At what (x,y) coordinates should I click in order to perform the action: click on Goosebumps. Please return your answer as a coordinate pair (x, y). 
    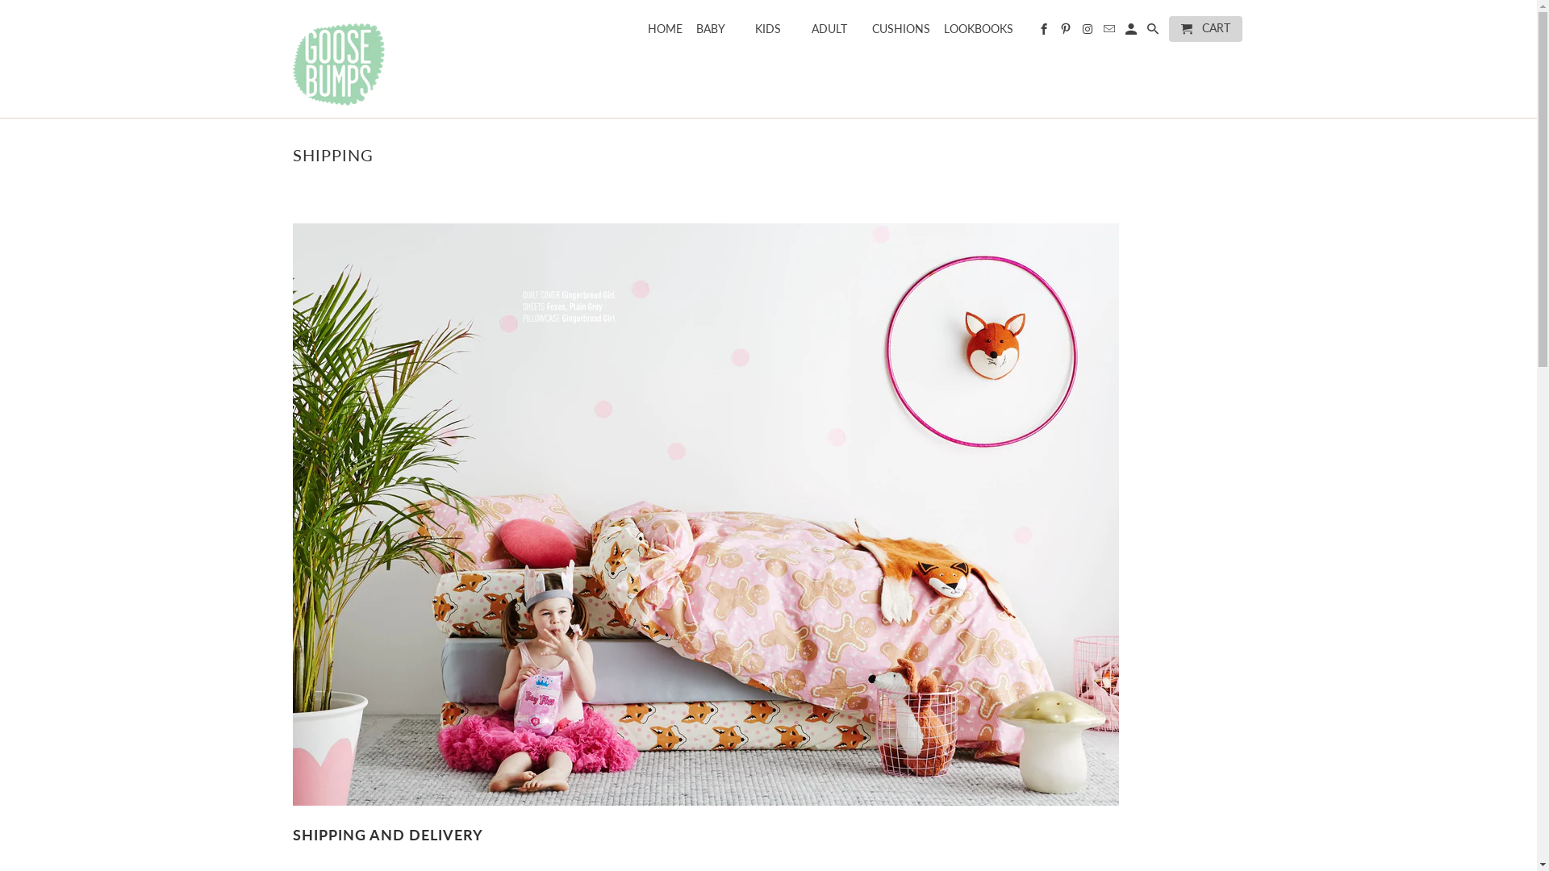
    Looking at the image, I should click on (405, 59).